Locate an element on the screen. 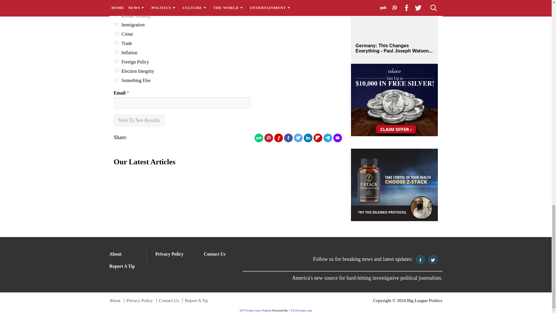  Follow us on Facebook is located at coordinates (420, 260).